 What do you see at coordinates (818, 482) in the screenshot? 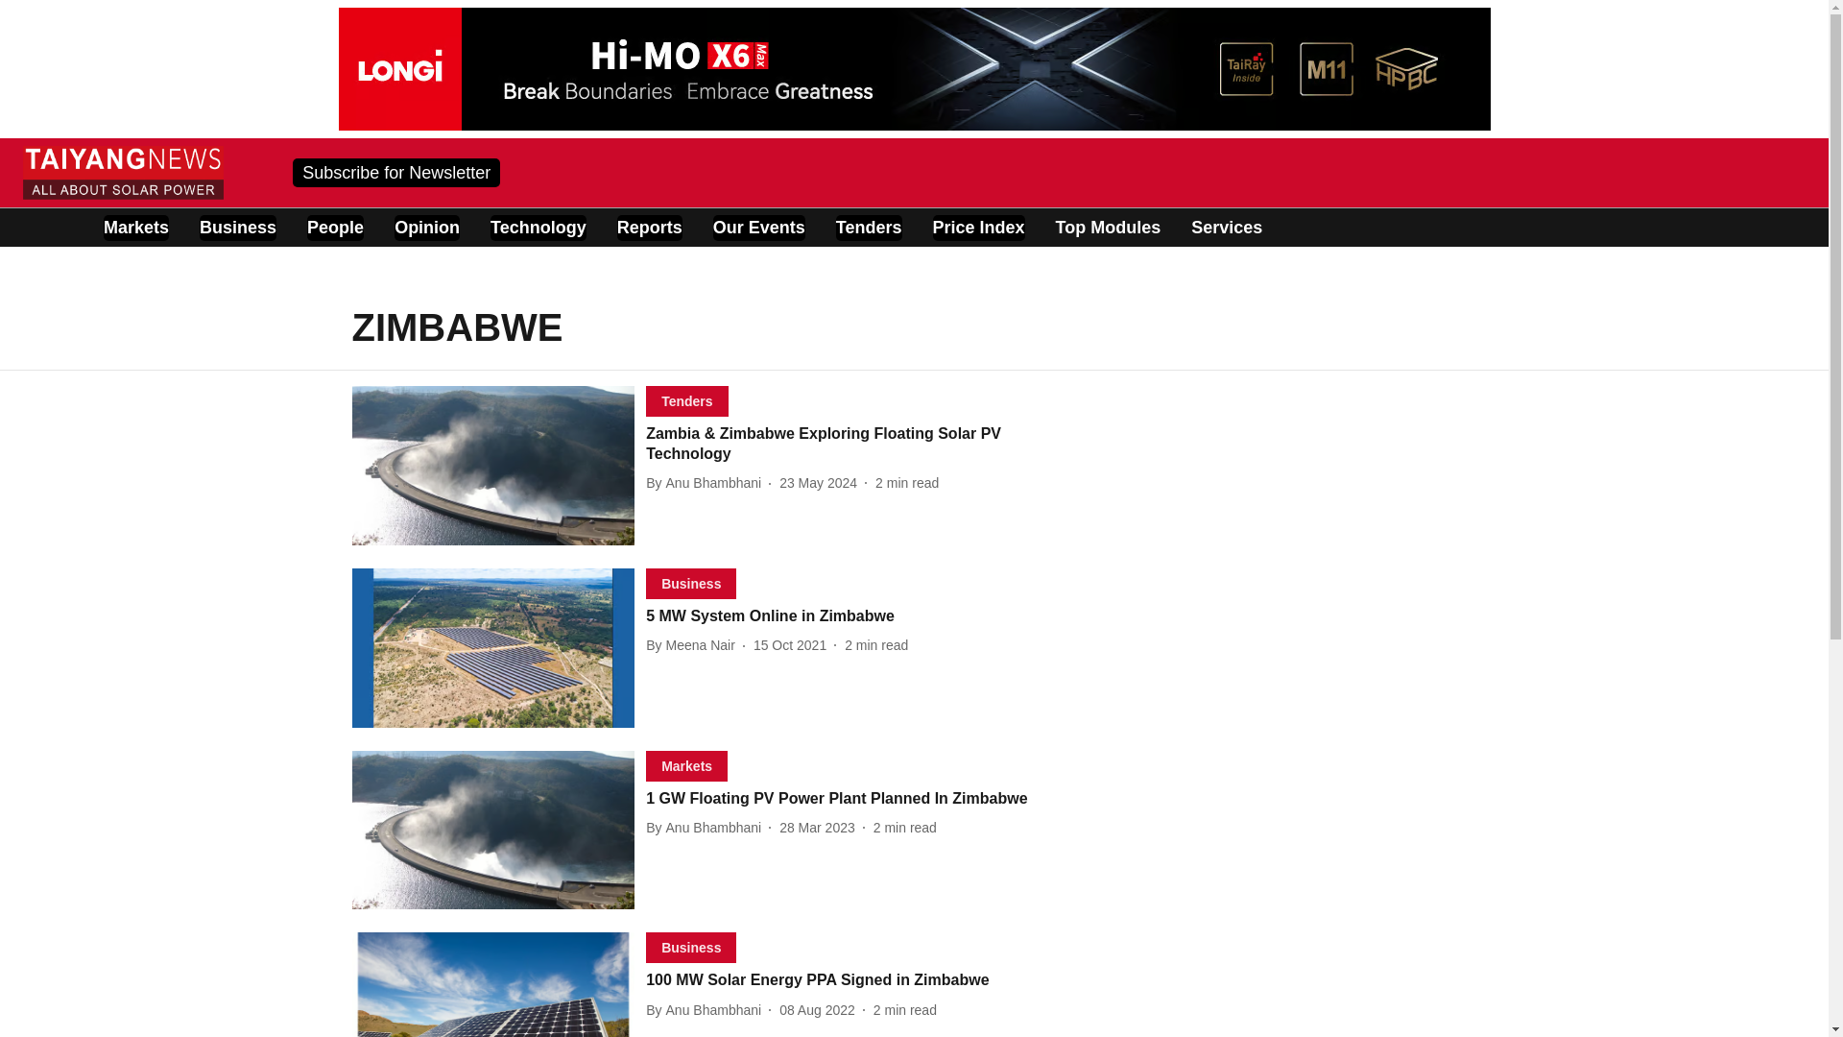
I see `Markets` at bounding box center [818, 482].